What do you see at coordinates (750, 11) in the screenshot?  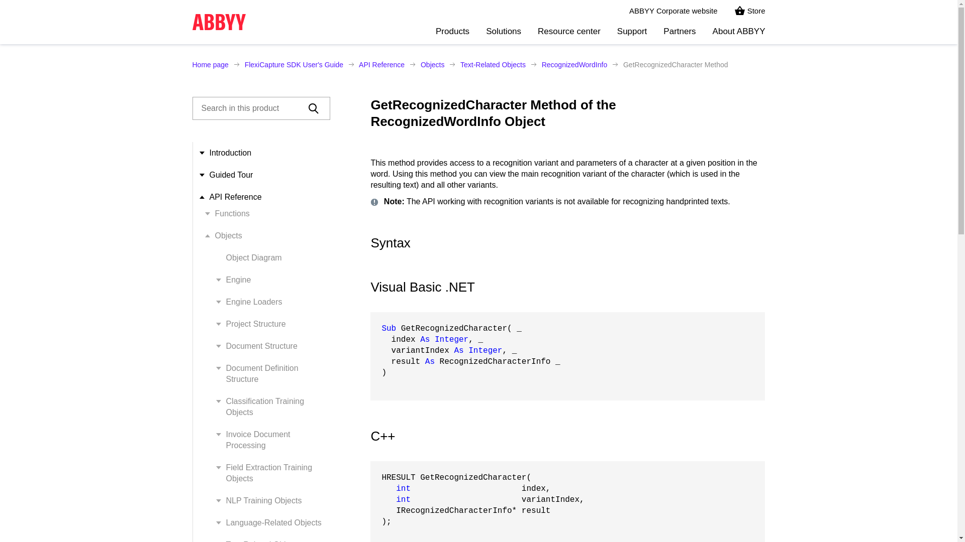 I see `Store` at bounding box center [750, 11].